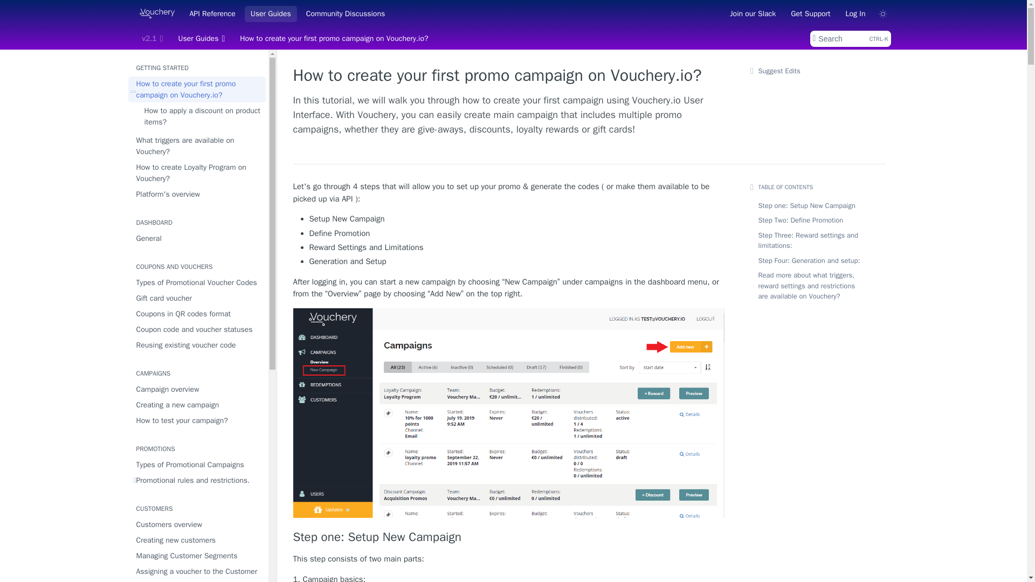  What do you see at coordinates (850, 39) in the screenshot?
I see `API Reference` at bounding box center [850, 39].